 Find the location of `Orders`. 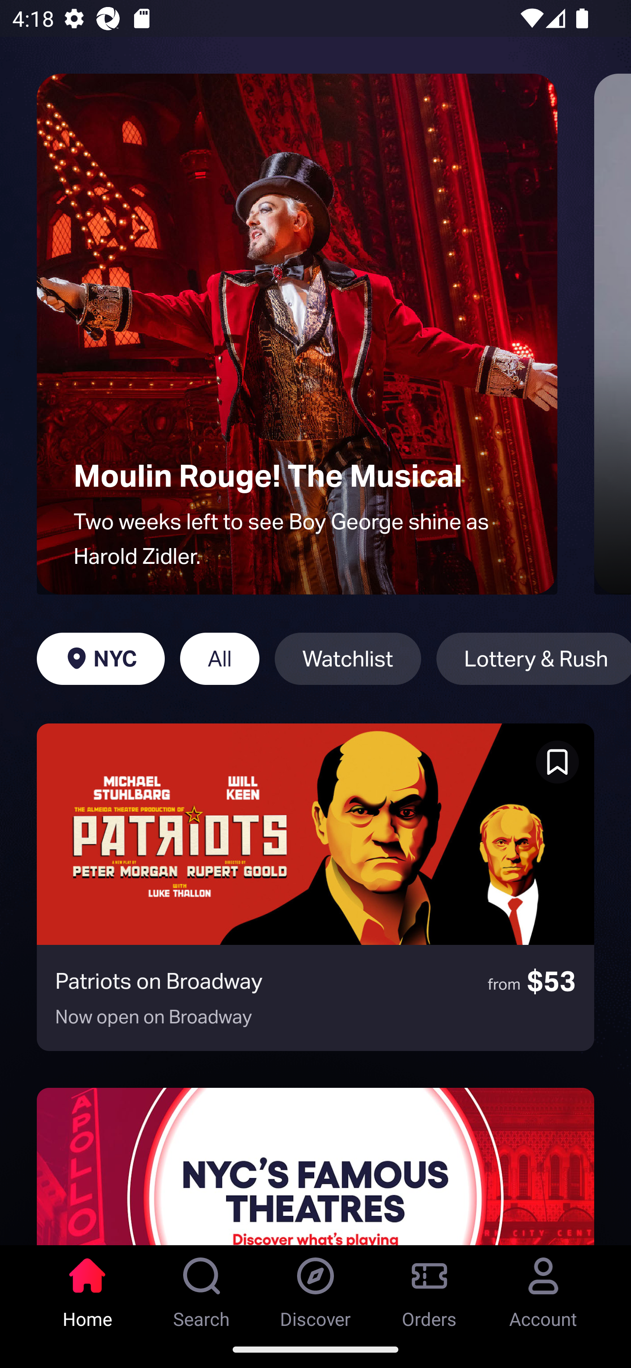

Orders is located at coordinates (429, 1288).